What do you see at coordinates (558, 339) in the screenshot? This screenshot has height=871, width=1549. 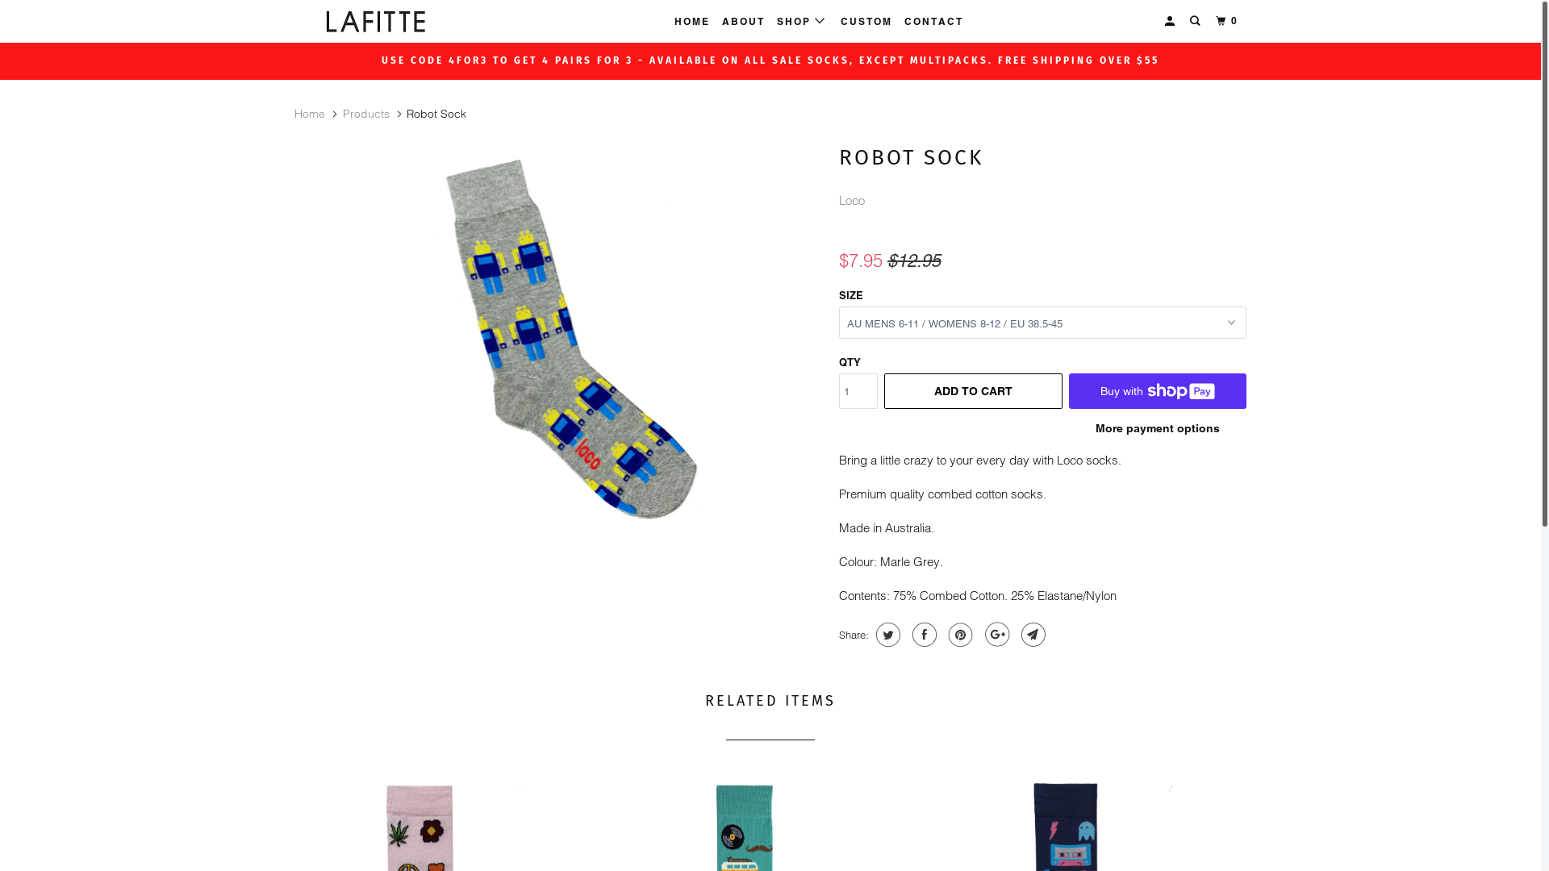 I see `Robot Sock` at bounding box center [558, 339].